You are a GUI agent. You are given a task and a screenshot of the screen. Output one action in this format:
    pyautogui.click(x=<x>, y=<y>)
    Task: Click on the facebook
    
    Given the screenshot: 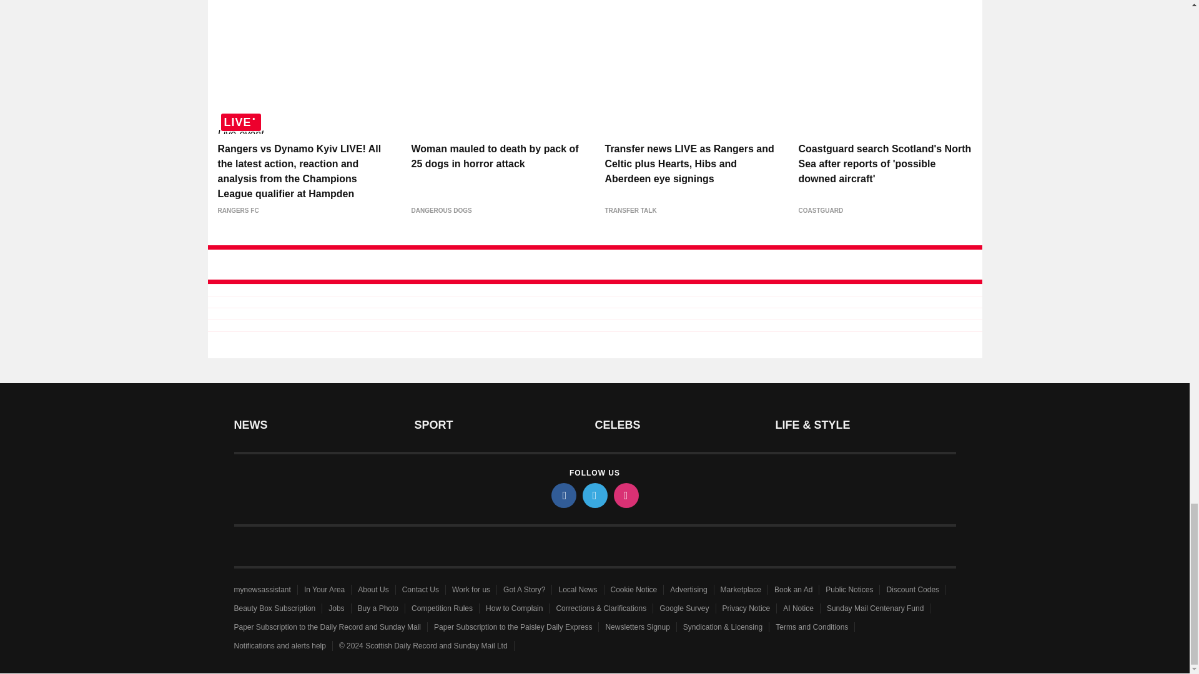 What is the action you would take?
    pyautogui.click(x=563, y=496)
    